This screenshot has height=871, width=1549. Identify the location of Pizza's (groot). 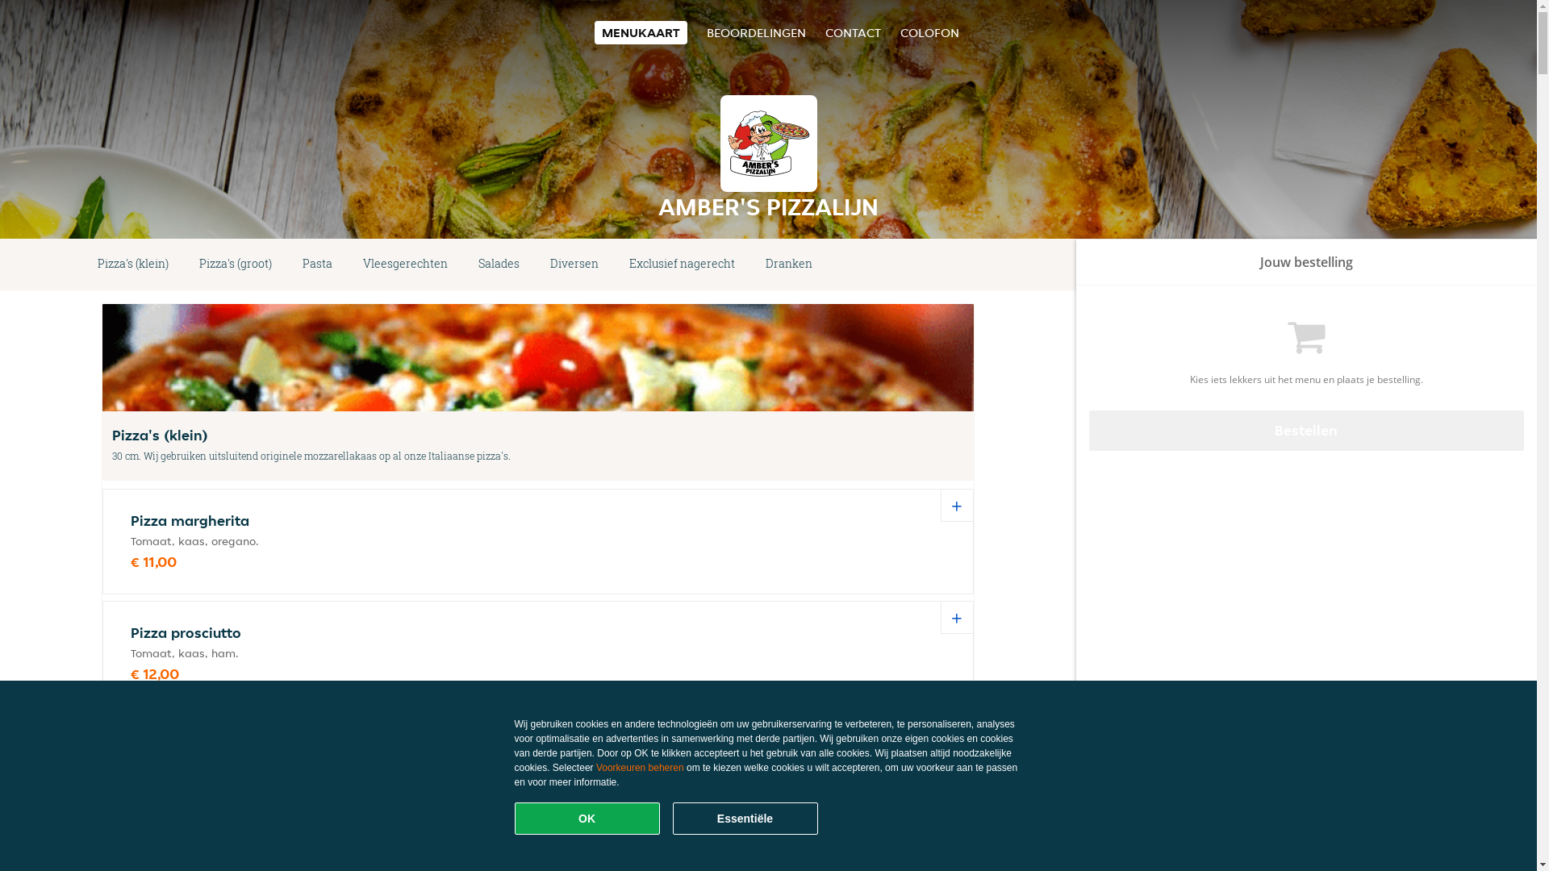
(236, 265).